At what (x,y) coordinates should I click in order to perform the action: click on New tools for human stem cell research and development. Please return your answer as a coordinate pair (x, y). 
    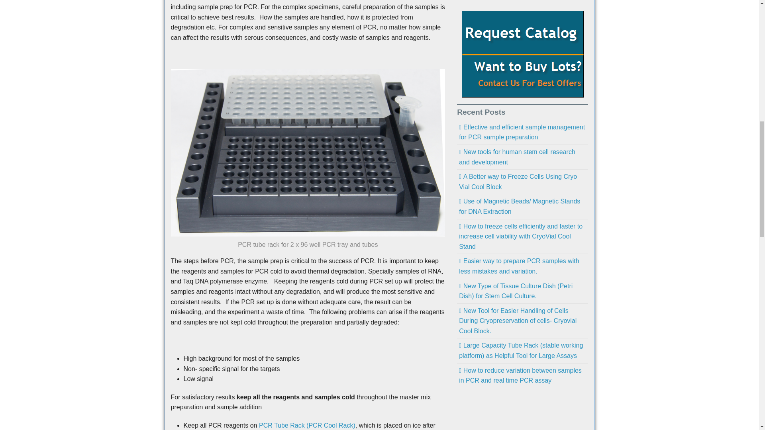
    Looking at the image, I should click on (522, 157).